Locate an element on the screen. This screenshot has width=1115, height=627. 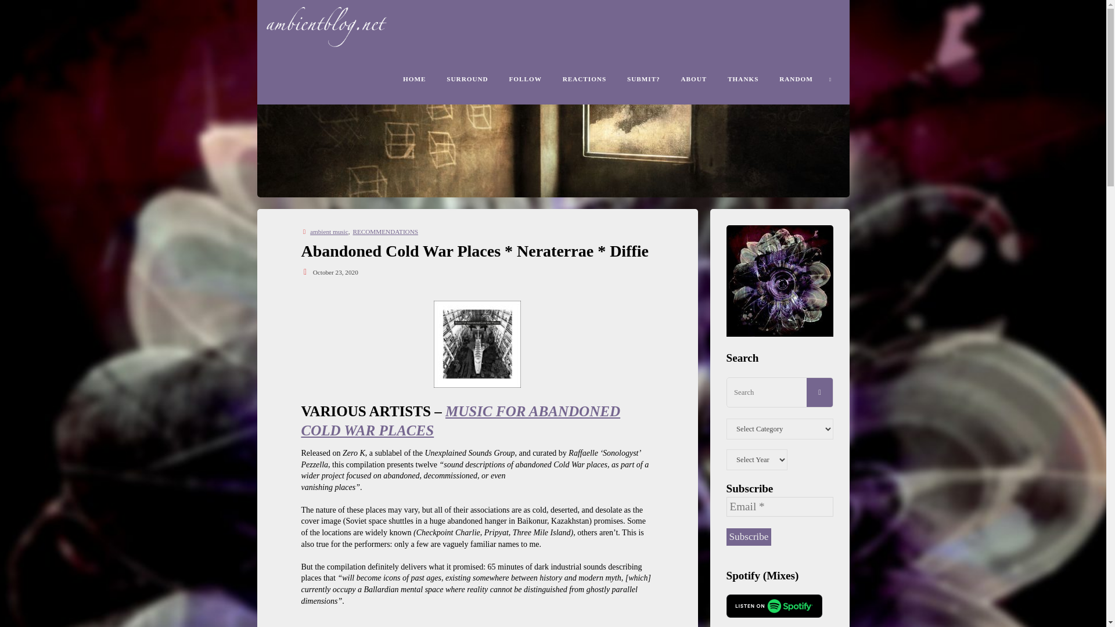
ambient music is located at coordinates (328, 232).